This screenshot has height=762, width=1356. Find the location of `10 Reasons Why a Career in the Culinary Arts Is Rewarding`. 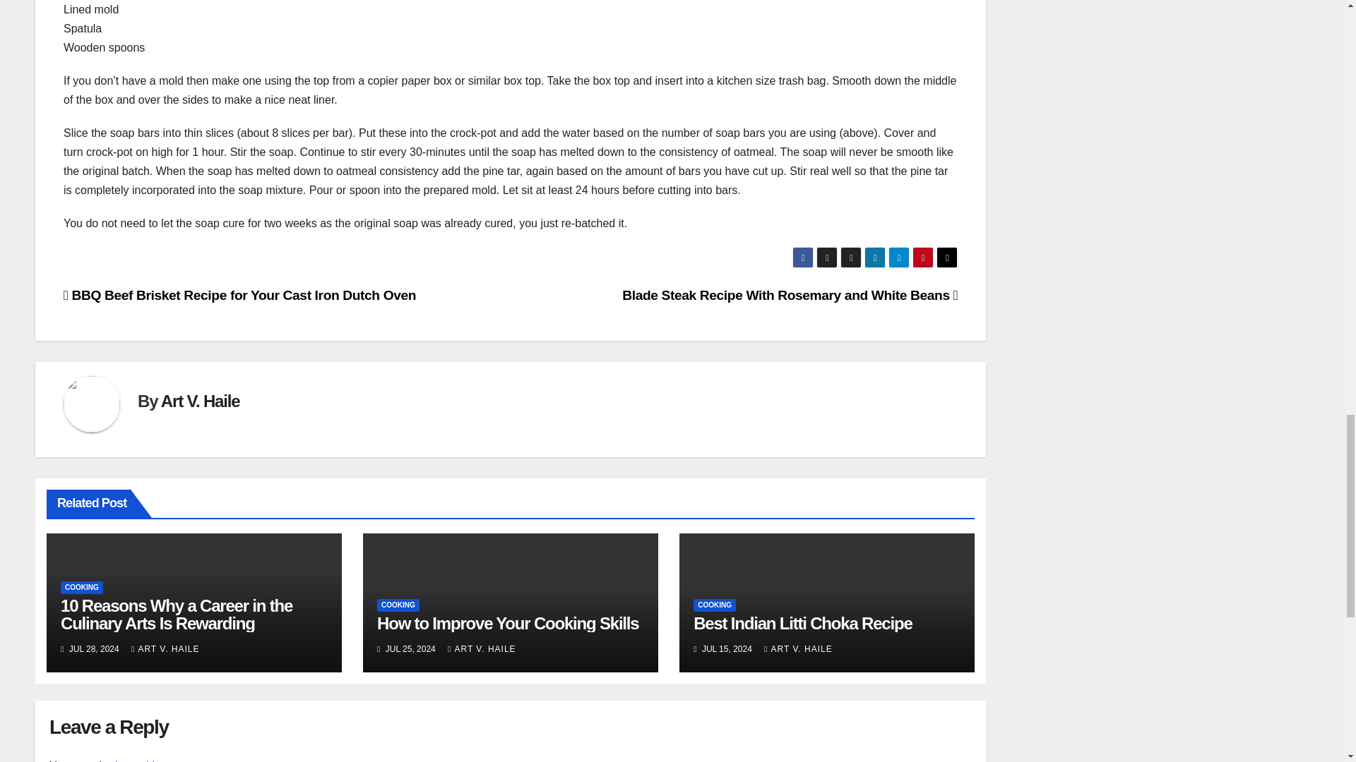

10 Reasons Why a Career in the Culinary Arts Is Rewarding is located at coordinates (177, 614).